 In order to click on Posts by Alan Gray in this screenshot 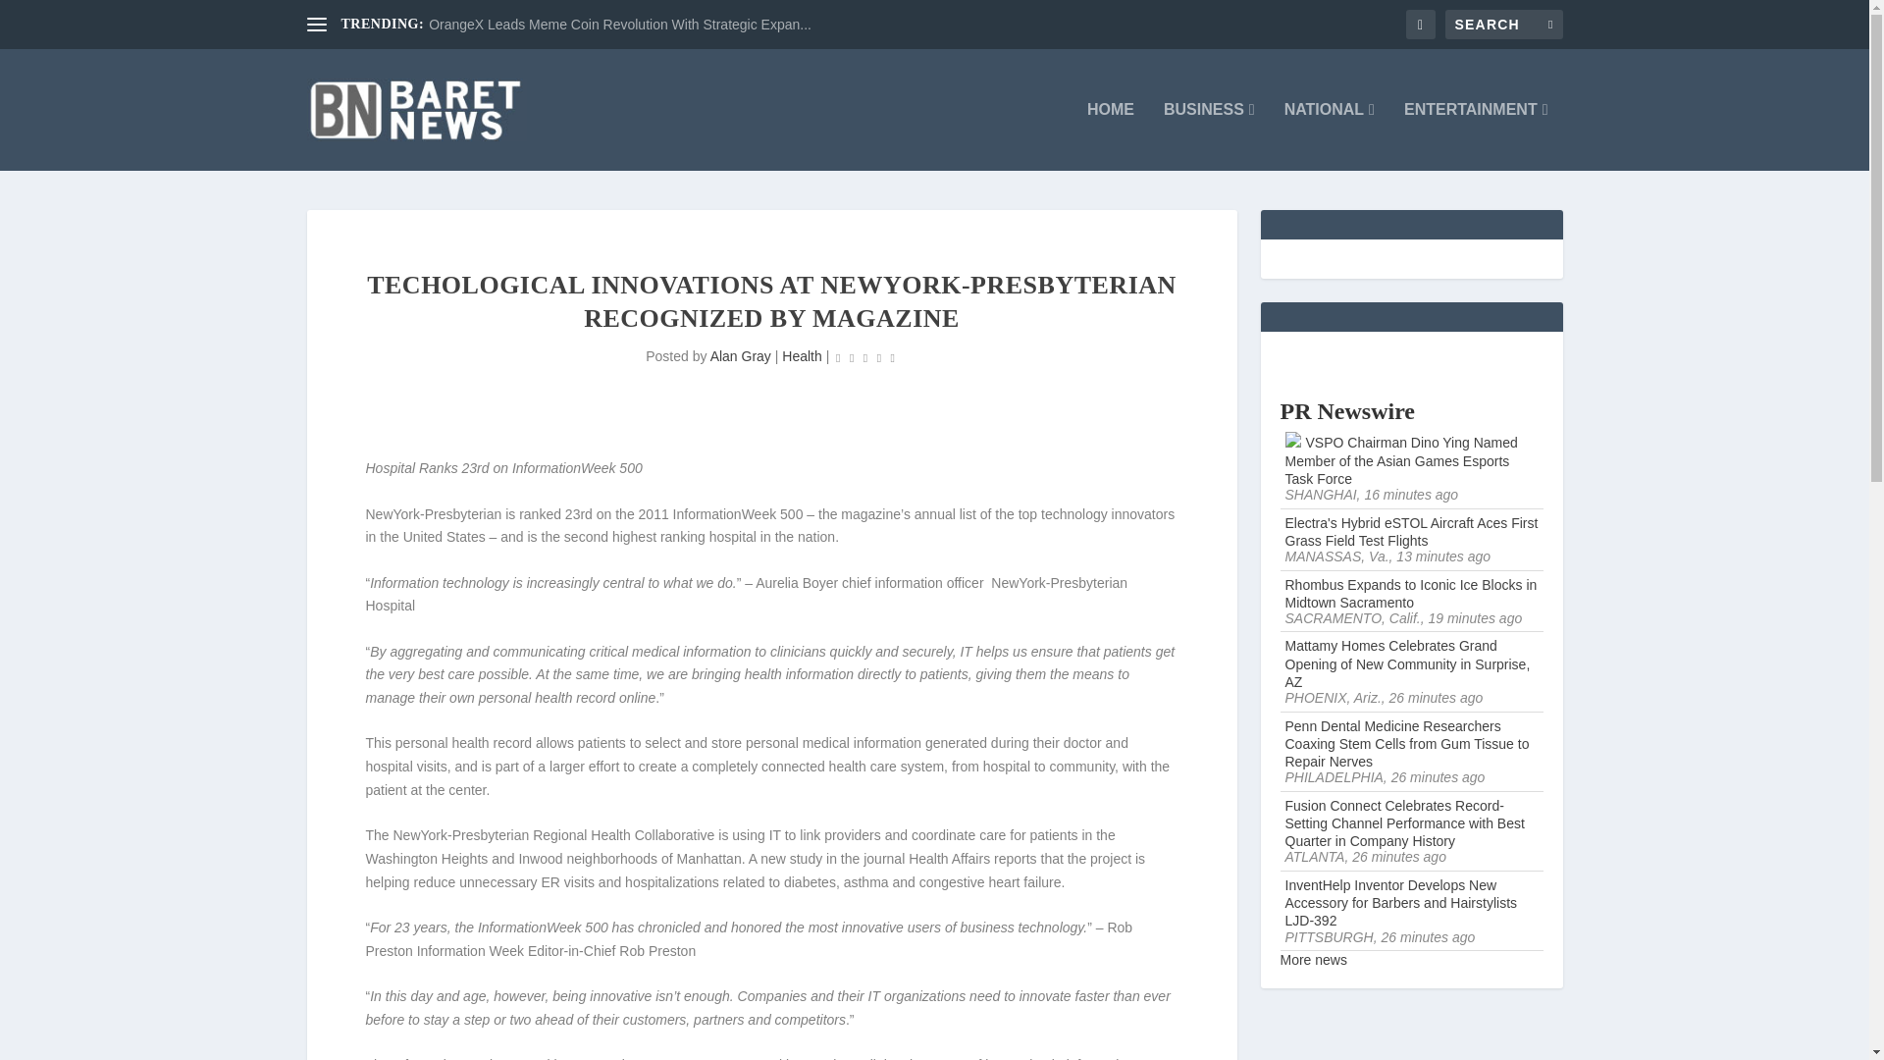, I will do `click(740, 356)`.